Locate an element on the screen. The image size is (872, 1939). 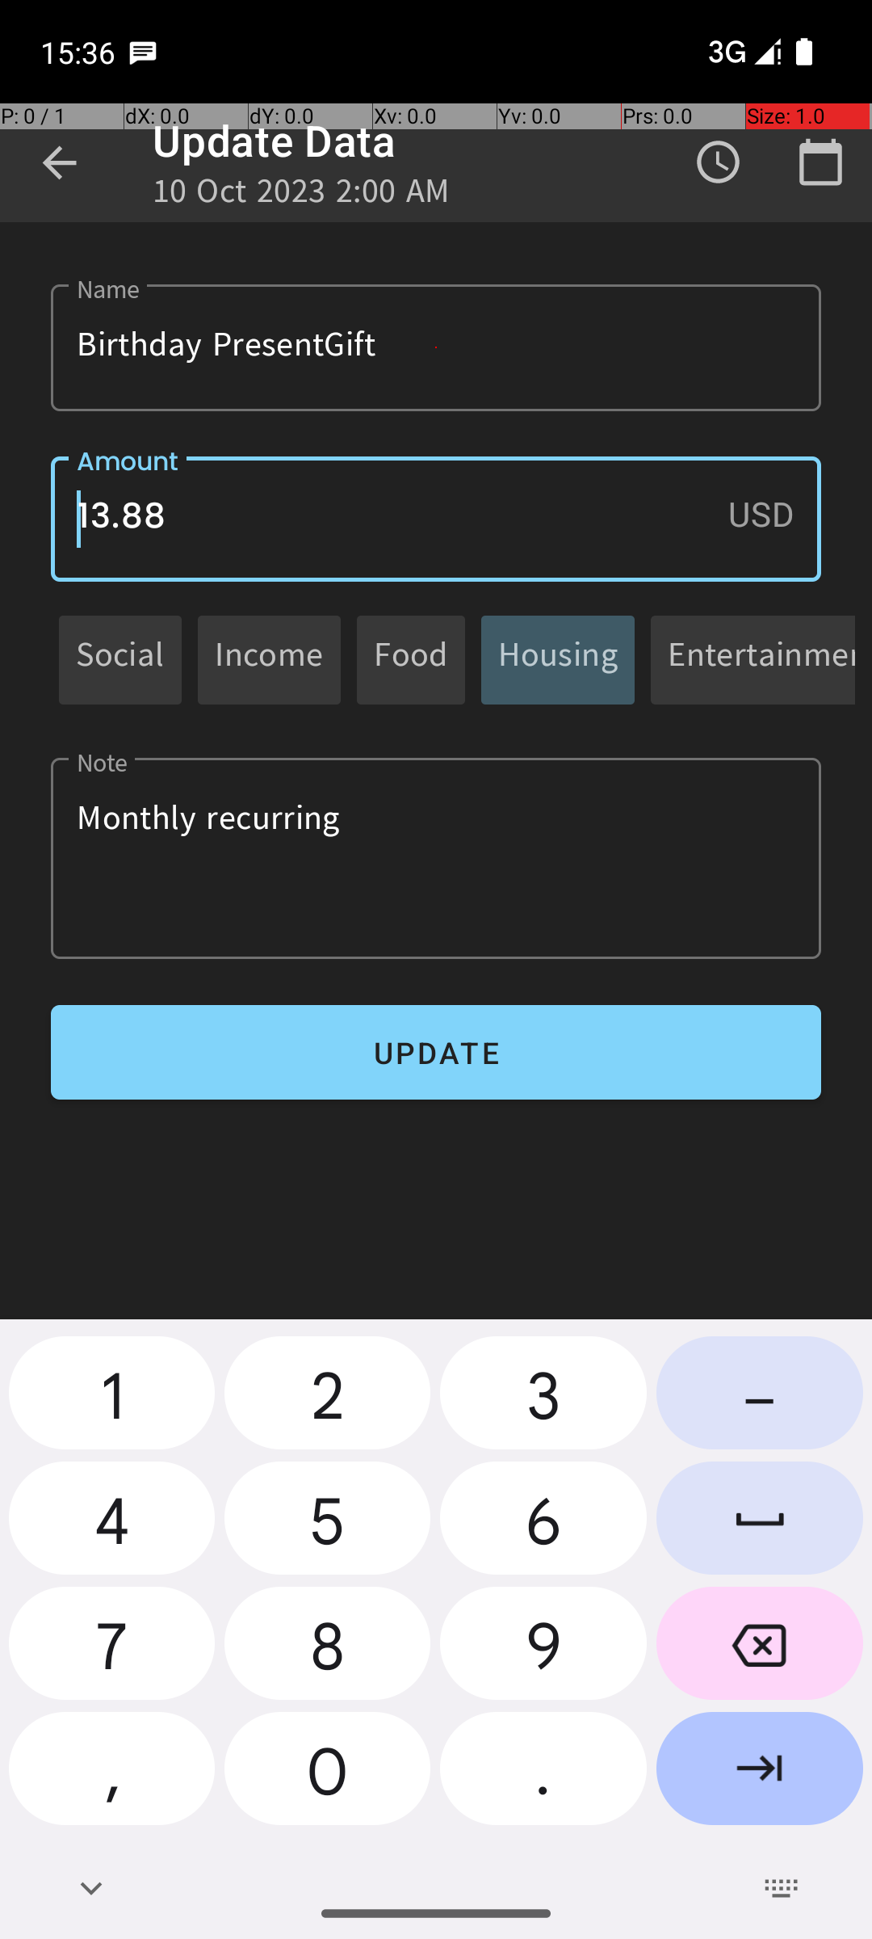
Monthly recurring is located at coordinates (436, 858).